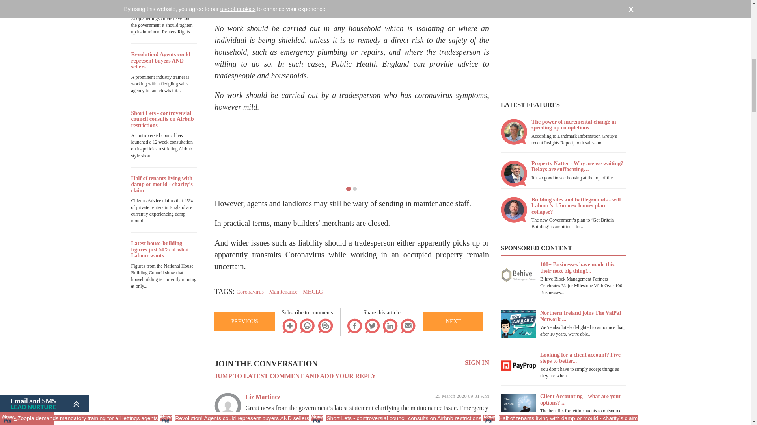  I want to click on Subscribe to all comments, so click(325, 325).